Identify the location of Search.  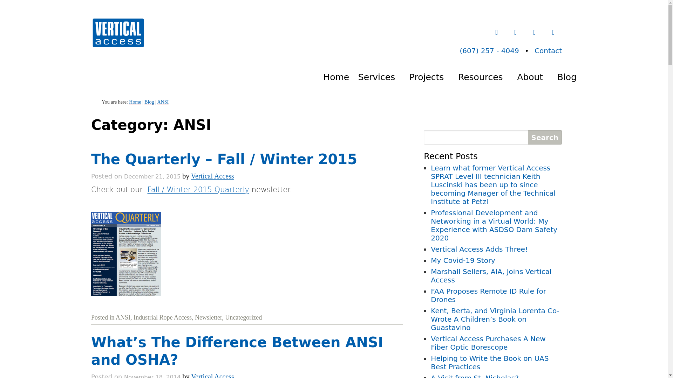
(545, 137).